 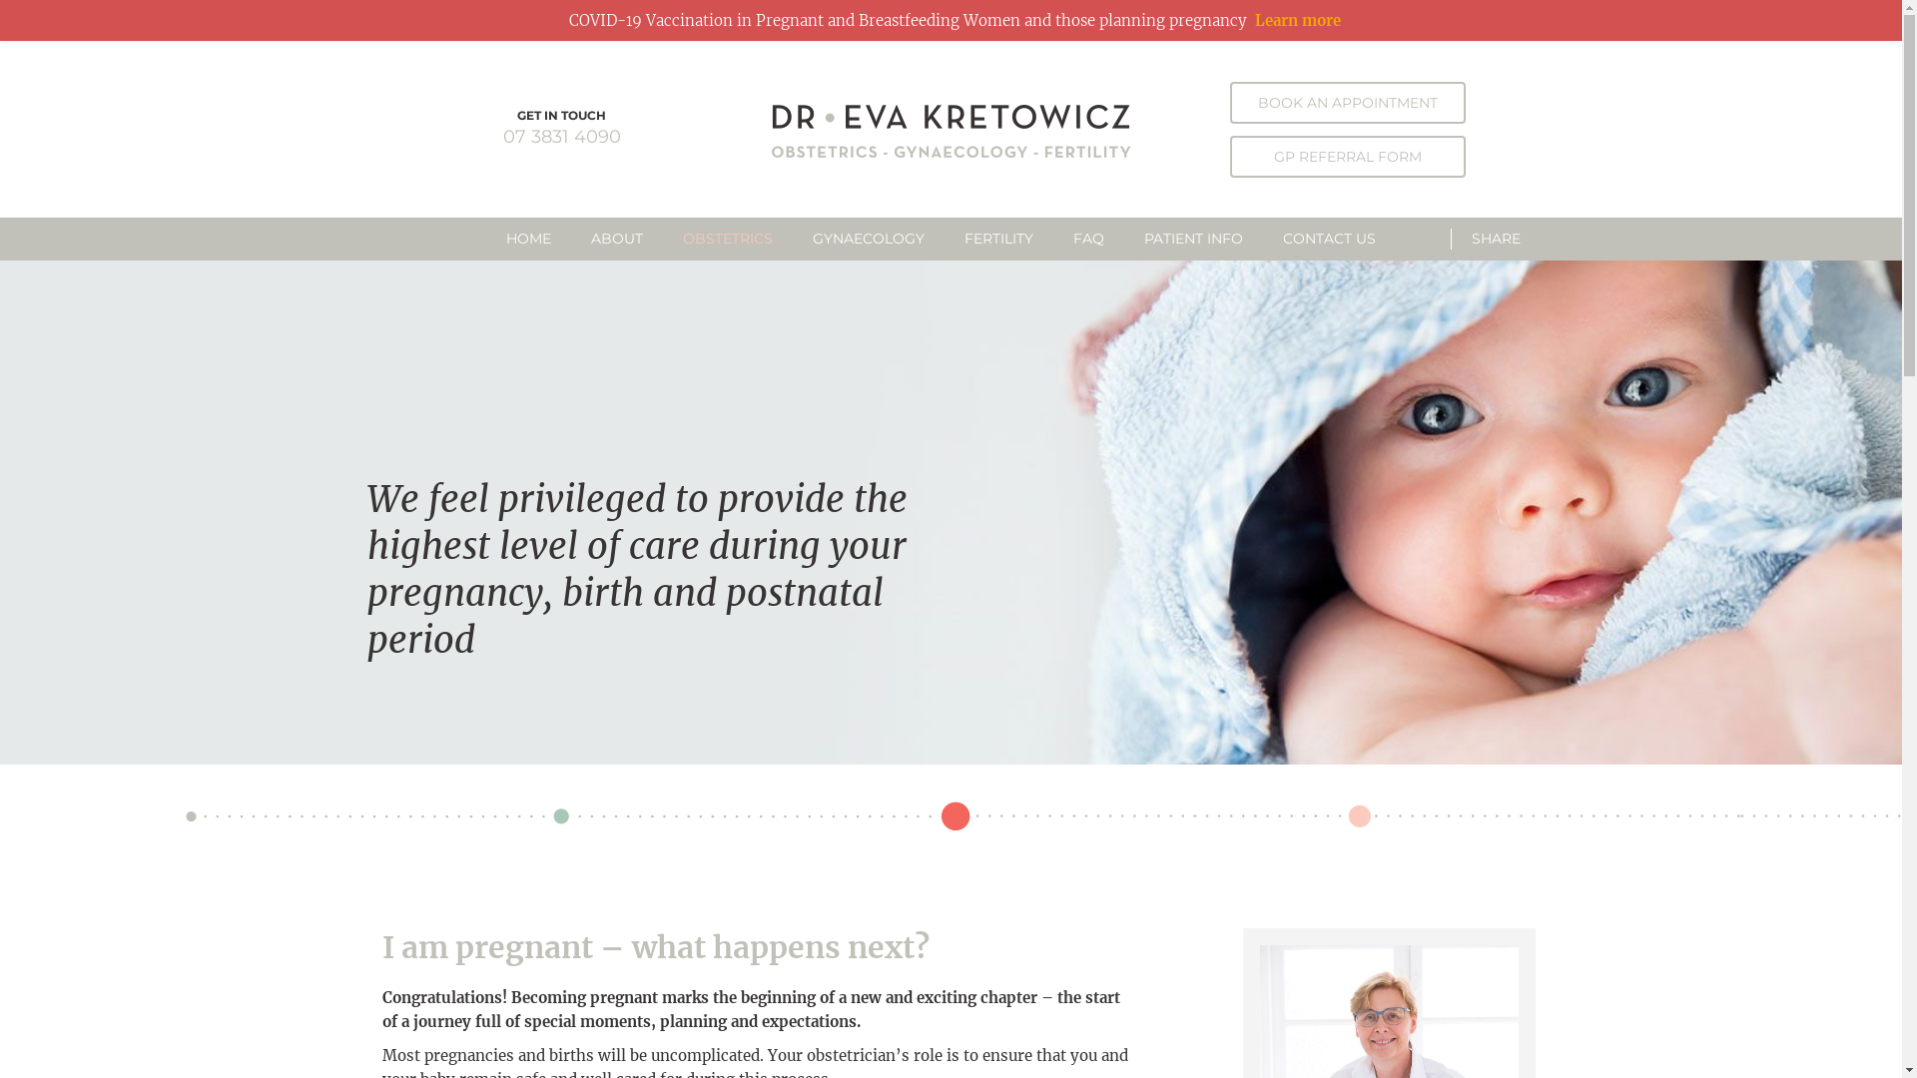 I want to click on BOOK AN APPOINTMENT, so click(x=1348, y=103).